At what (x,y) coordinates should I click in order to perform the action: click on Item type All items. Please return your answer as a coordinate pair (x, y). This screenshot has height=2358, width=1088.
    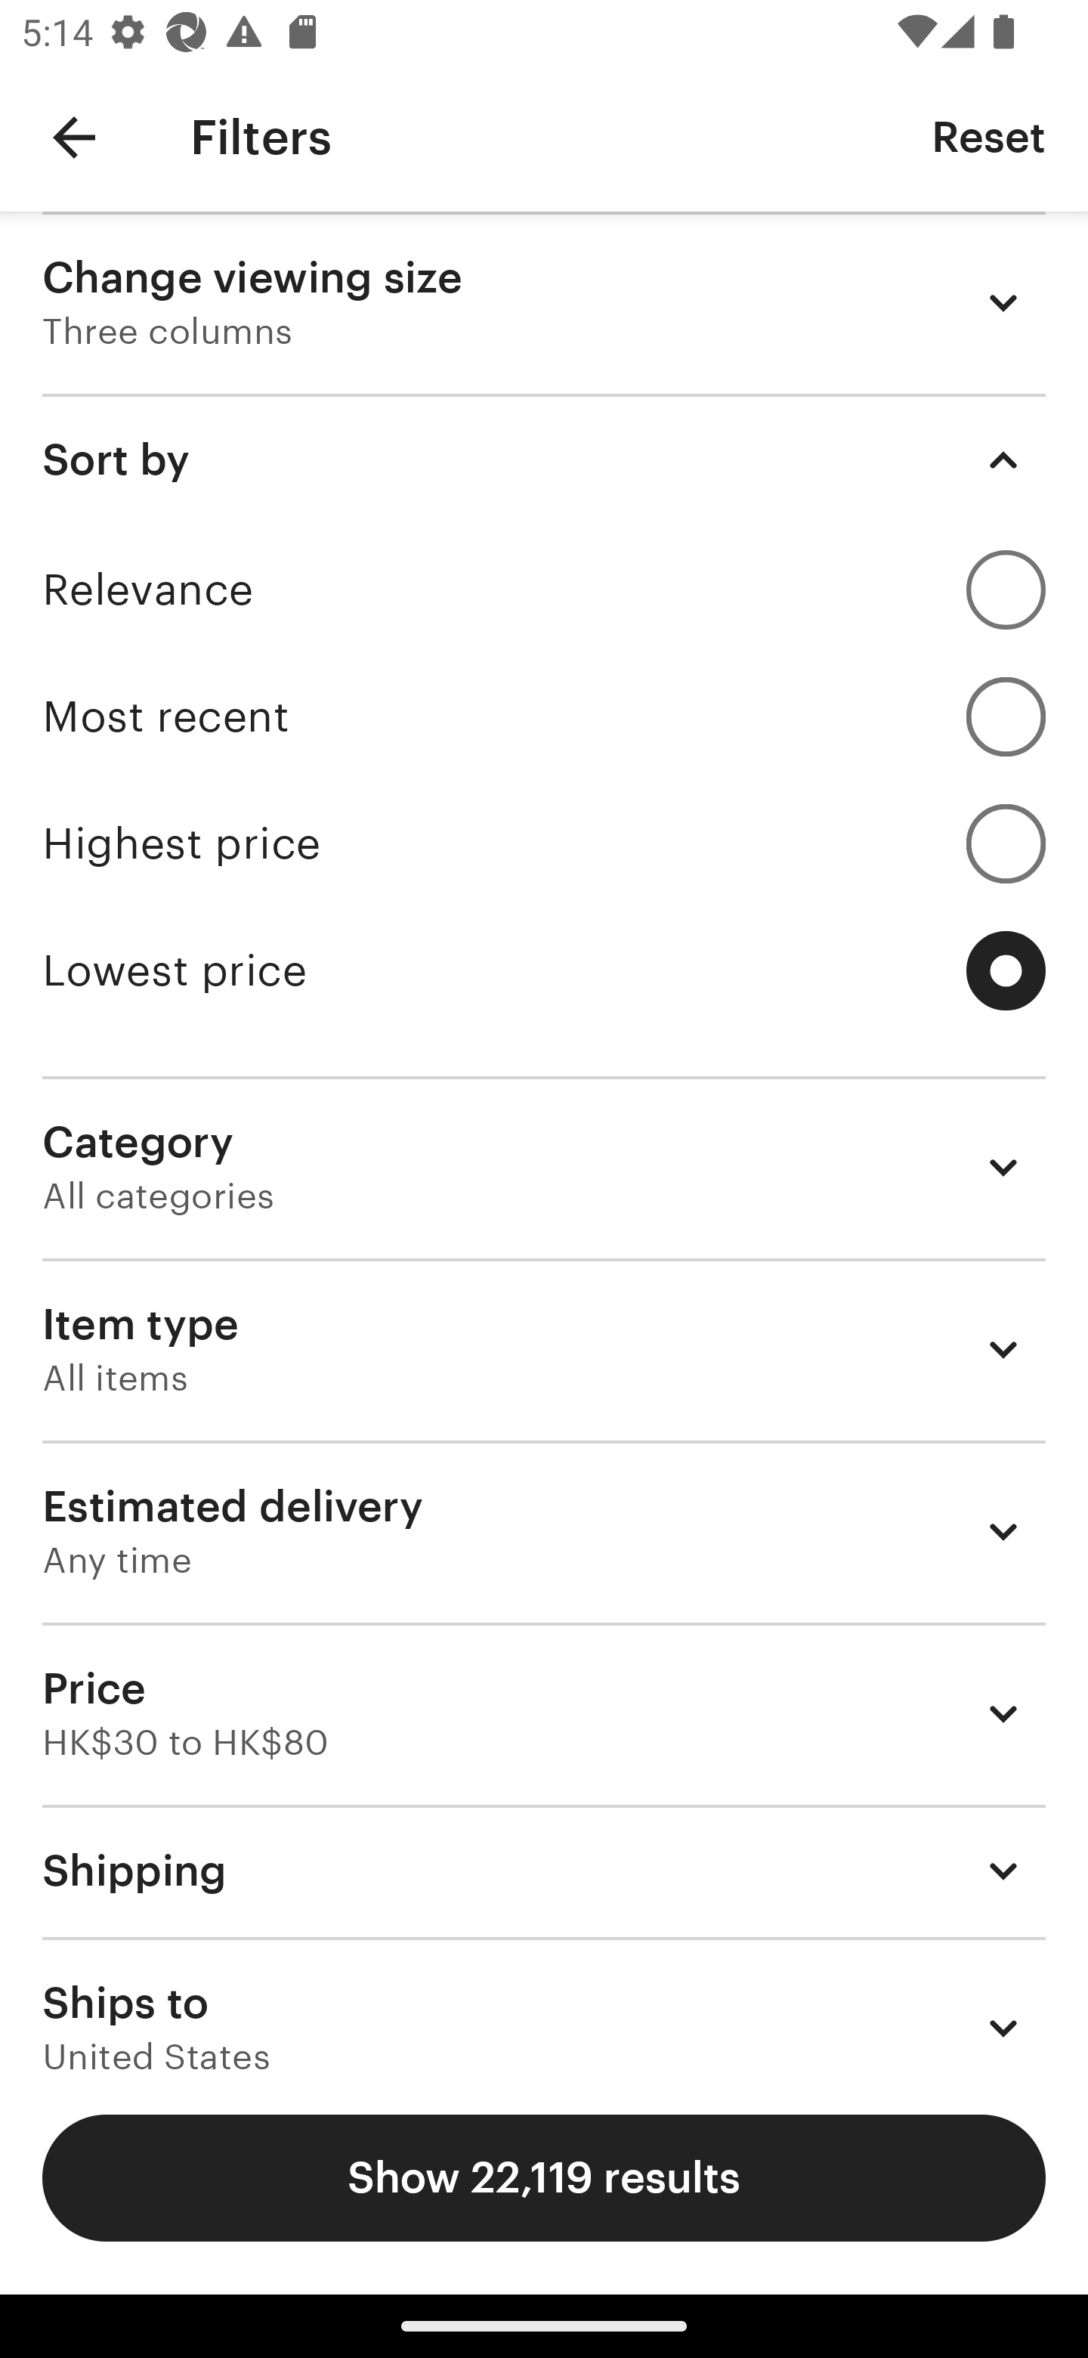
    Looking at the image, I should click on (544, 1350).